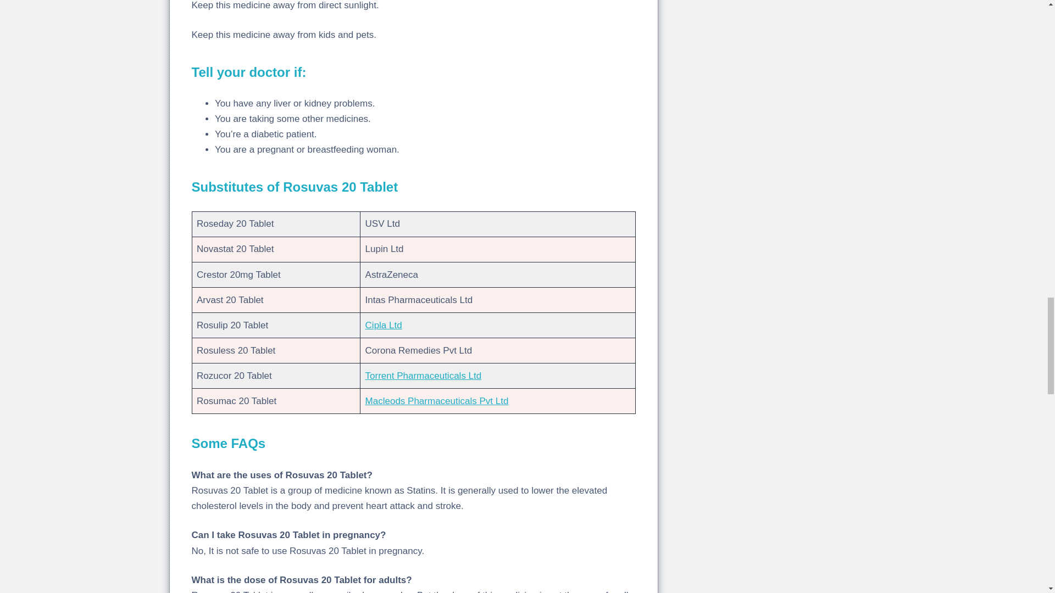  I want to click on Torrent Pharmaceuticals Ltd, so click(423, 376).